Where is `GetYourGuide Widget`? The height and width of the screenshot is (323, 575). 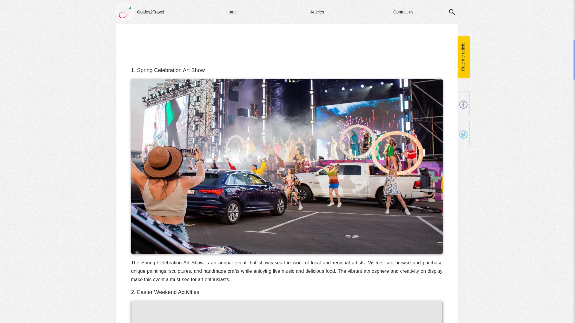 GetYourGuide Widget is located at coordinates (287, 39).